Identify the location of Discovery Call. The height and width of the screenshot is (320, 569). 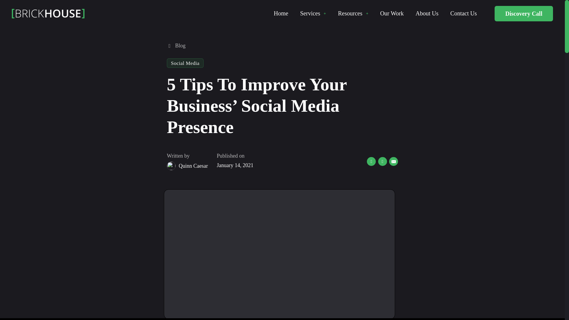
(524, 14).